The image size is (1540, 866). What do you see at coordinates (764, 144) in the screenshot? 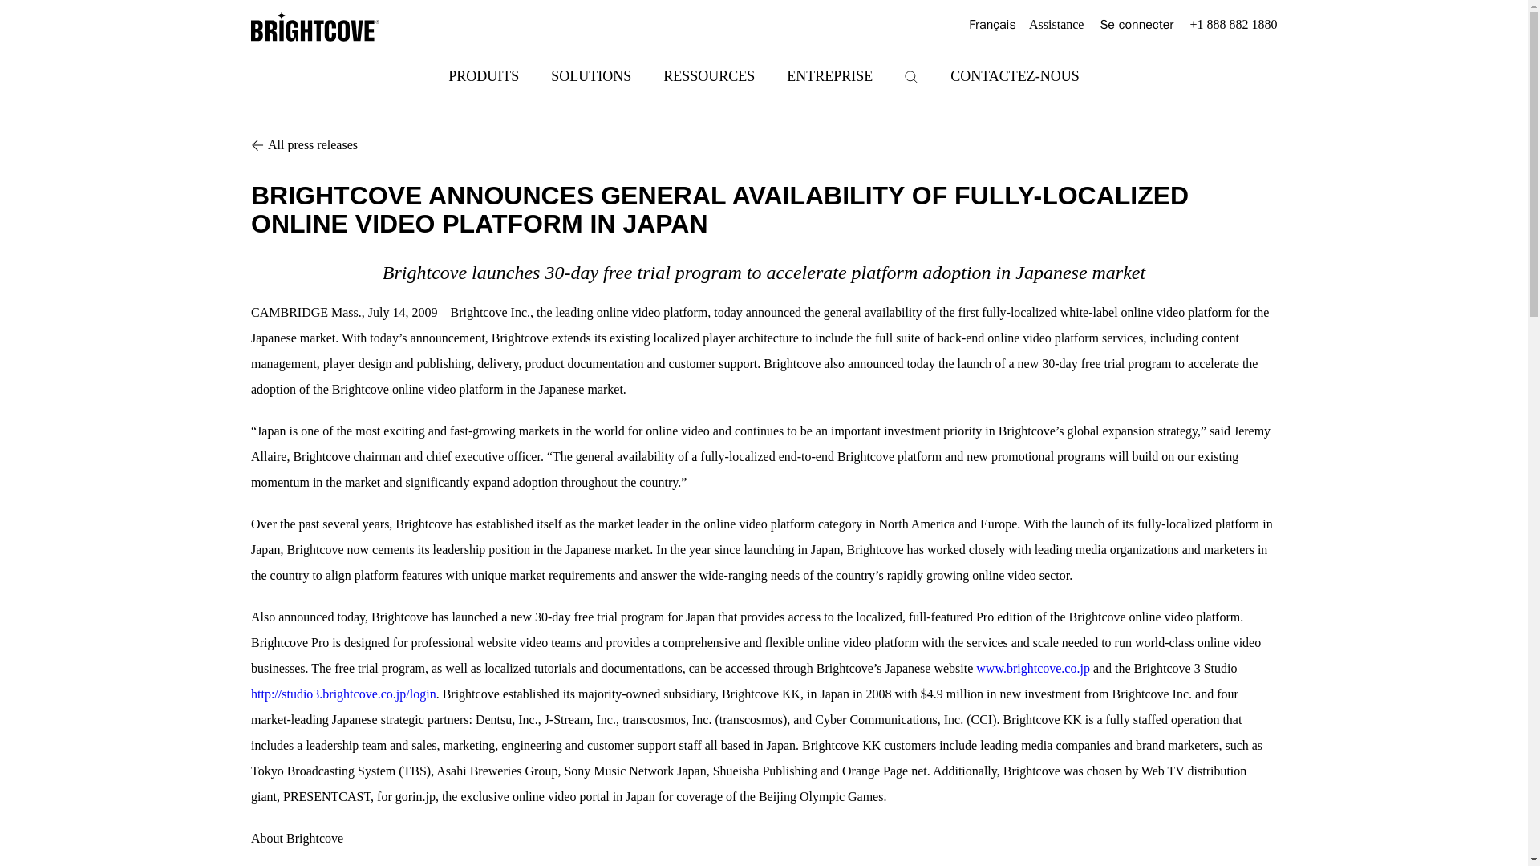
I see `All press releases` at bounding box center [764, 144].